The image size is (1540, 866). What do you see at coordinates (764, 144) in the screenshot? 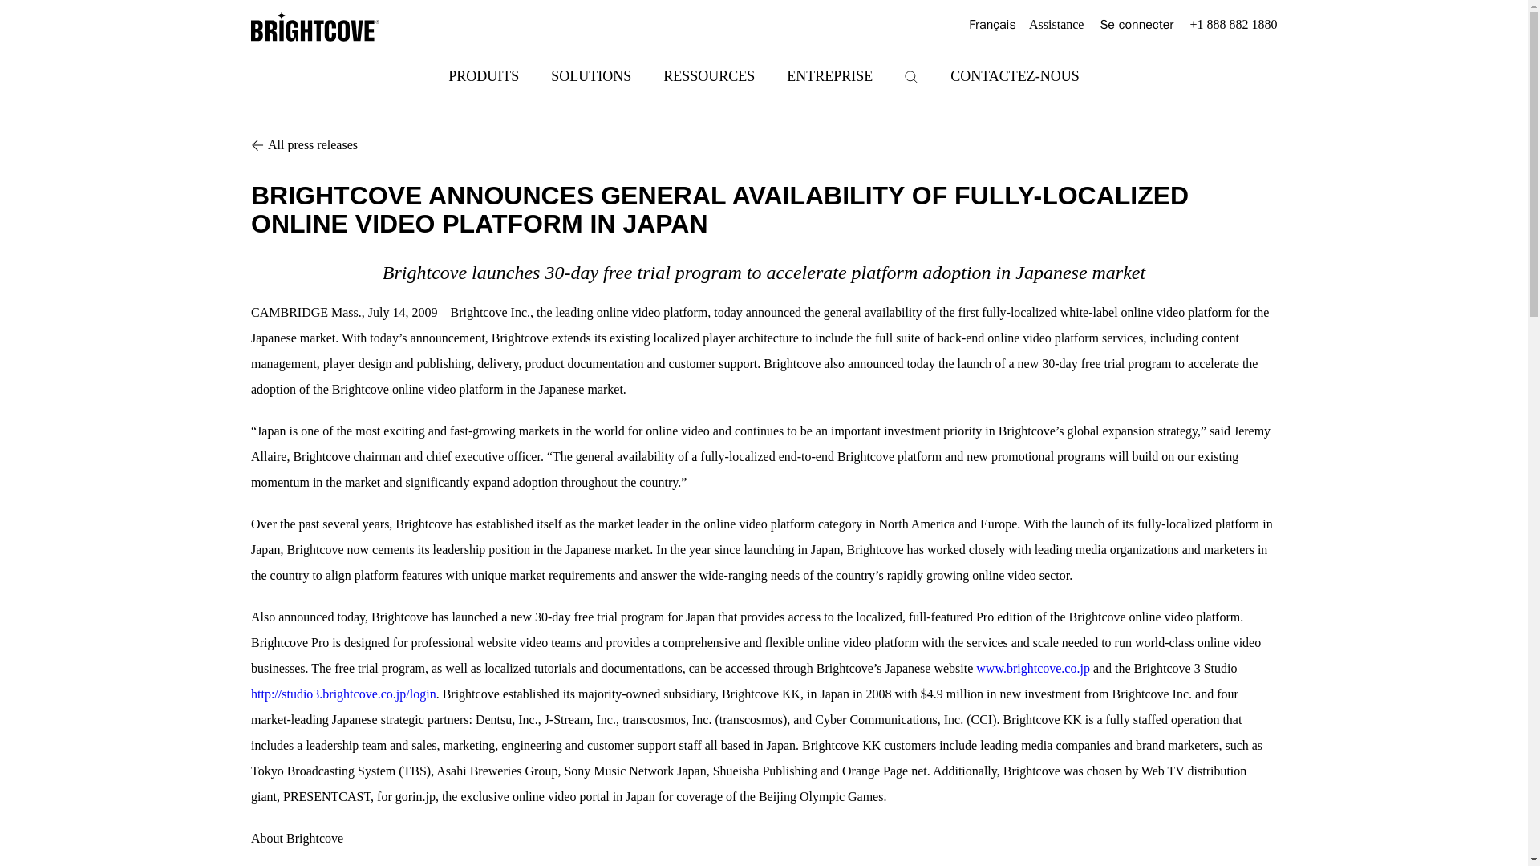
I see `All press releases` at bounding box center [764, 144].